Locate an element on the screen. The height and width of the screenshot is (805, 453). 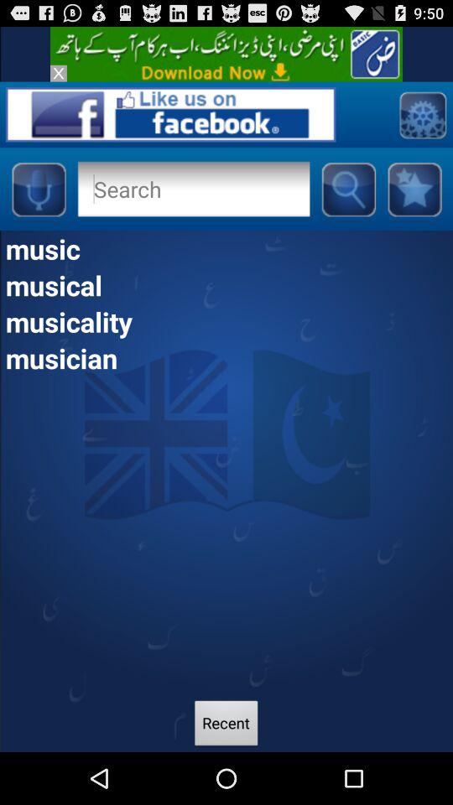
search bar is located at coordinates (193, 189).